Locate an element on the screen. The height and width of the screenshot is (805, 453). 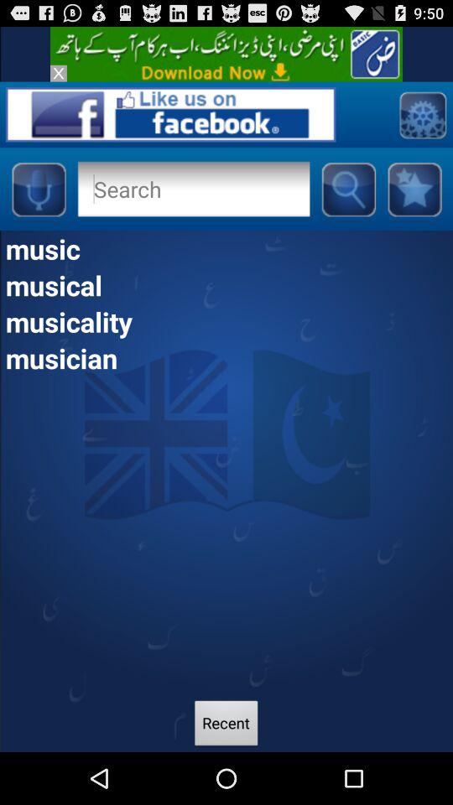
search bar is located at coordinates (193, 189).